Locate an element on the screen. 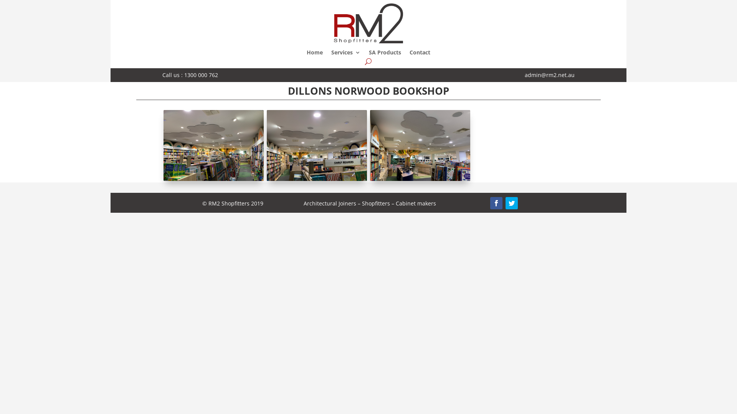  Call us : 1300 000 762 is located at coordinates (190, 75).